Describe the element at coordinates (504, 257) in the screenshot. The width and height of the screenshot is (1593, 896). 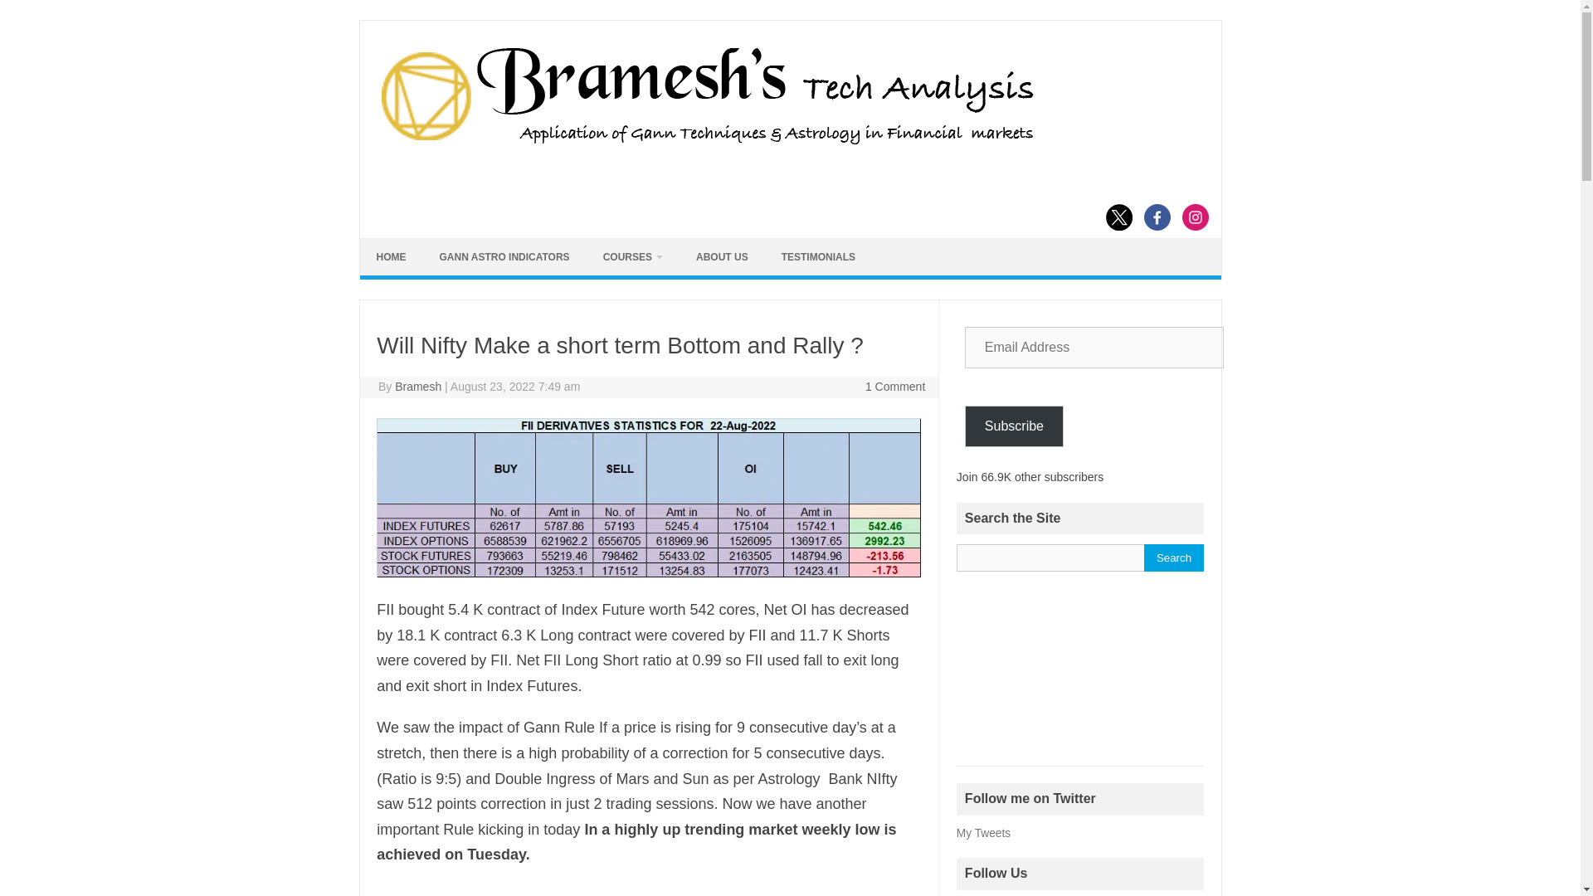
I see `GANN ASTRO INDICATORS` at that location.